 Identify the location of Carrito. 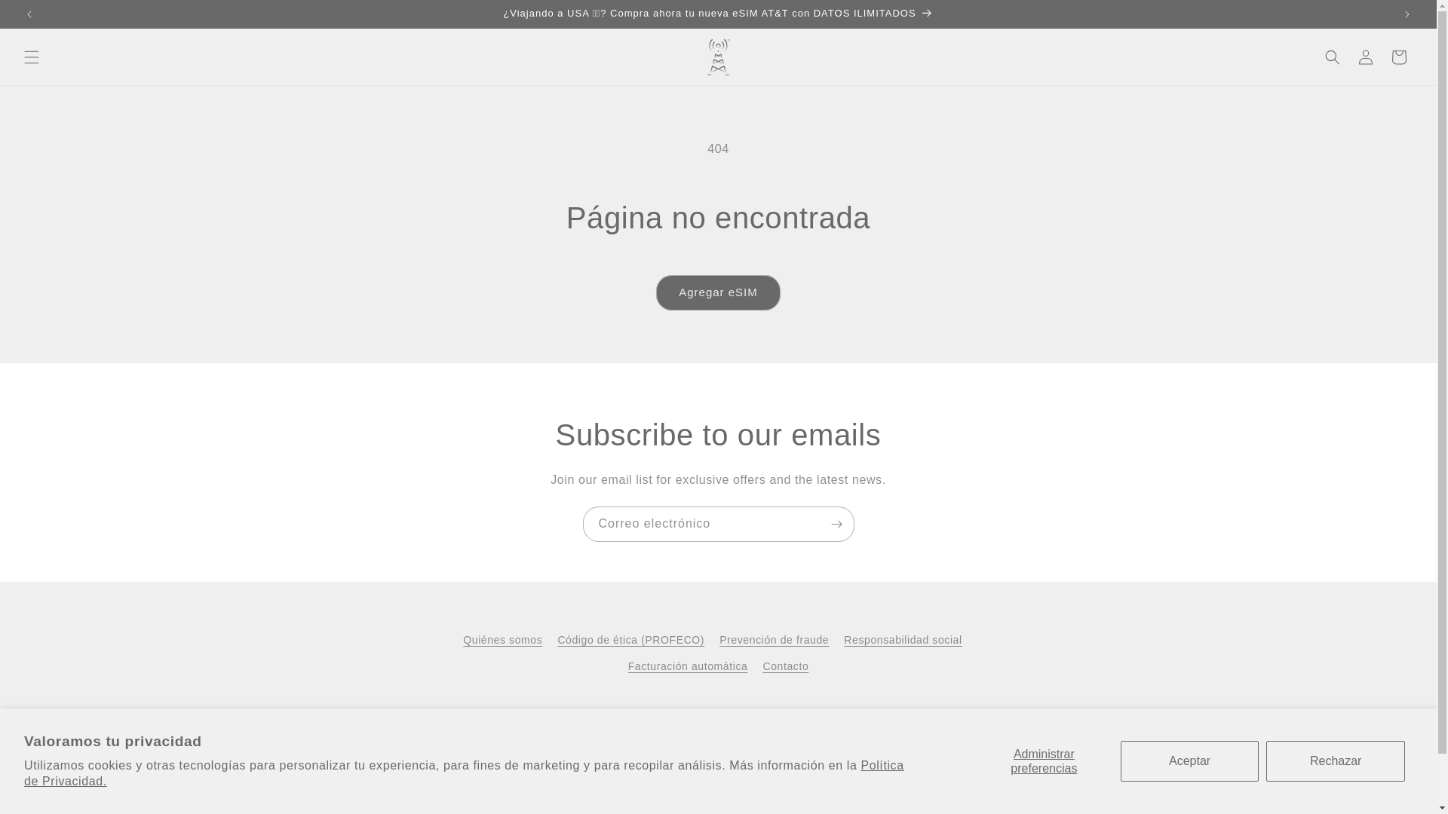
(1399, 57).